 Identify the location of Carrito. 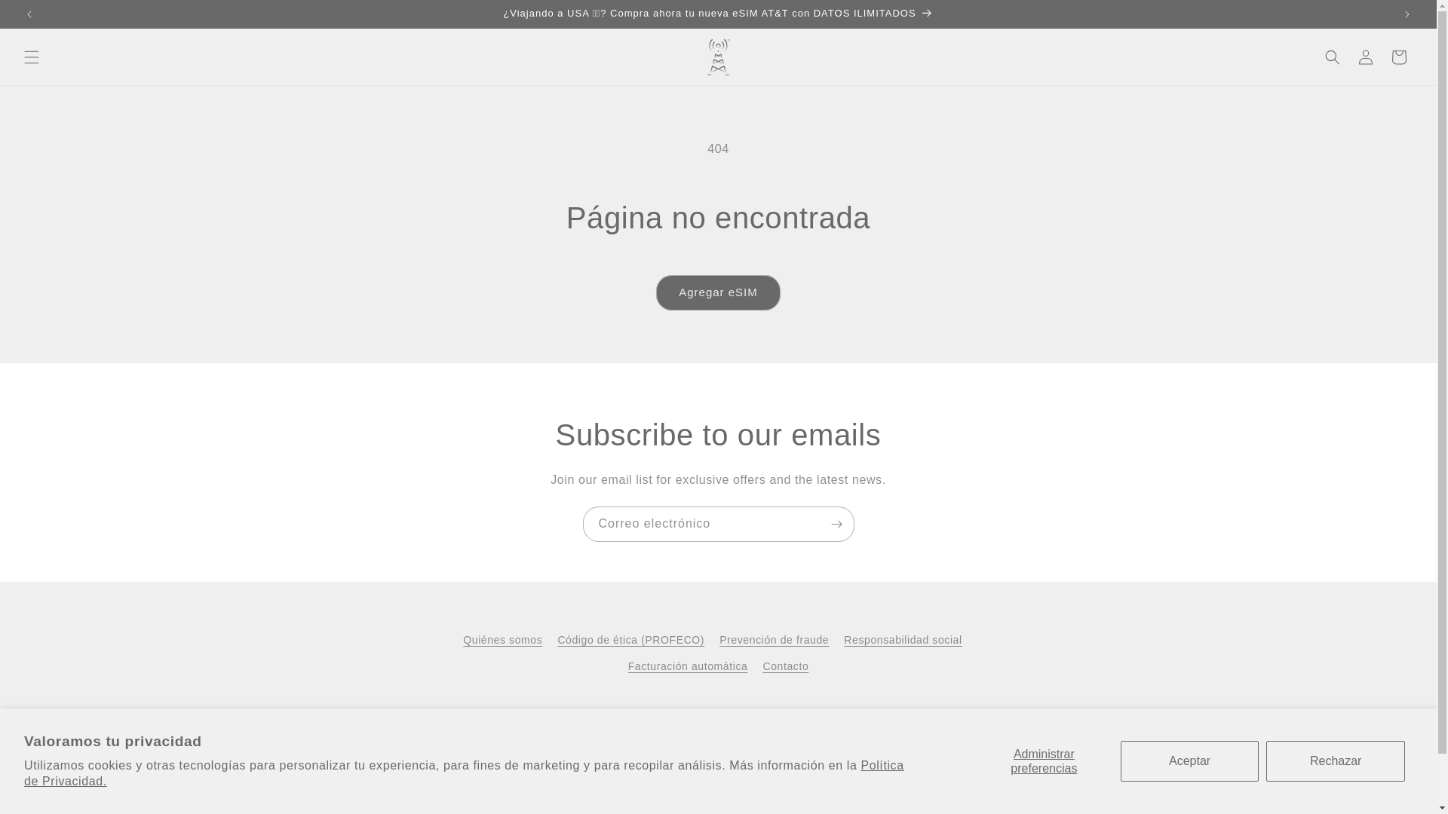
(1399, 57).